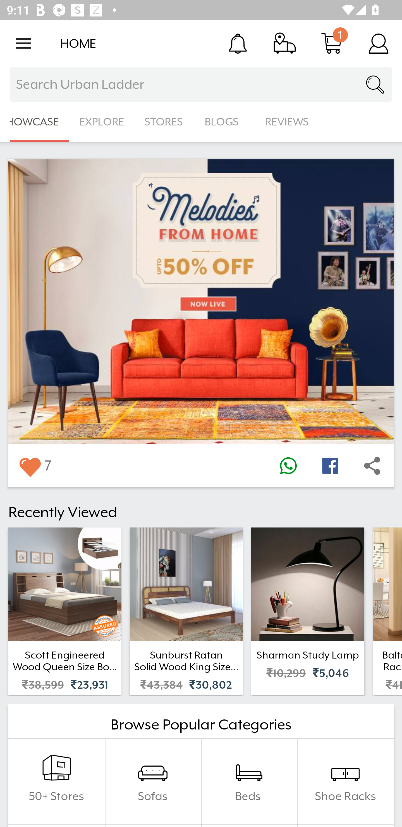 This screenshot has height=827, width=402. What do you see at coordinates (30, 465) in the screenshot?
I see `` at bounding box center [30, 465].